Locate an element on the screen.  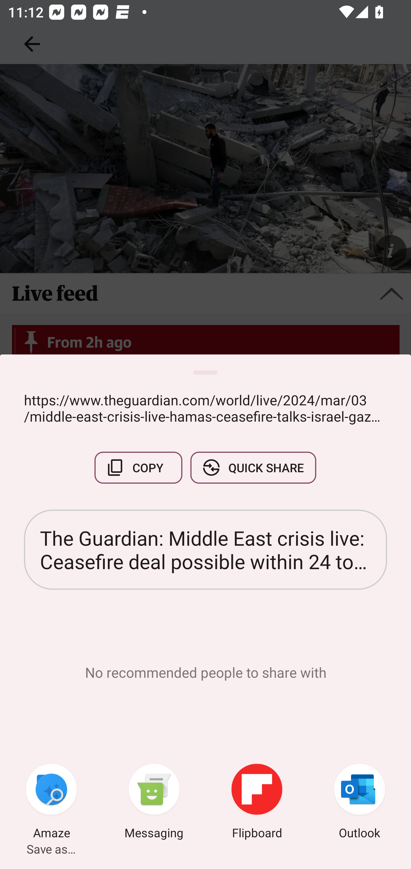
COPY is located at coordinates (138, 468).